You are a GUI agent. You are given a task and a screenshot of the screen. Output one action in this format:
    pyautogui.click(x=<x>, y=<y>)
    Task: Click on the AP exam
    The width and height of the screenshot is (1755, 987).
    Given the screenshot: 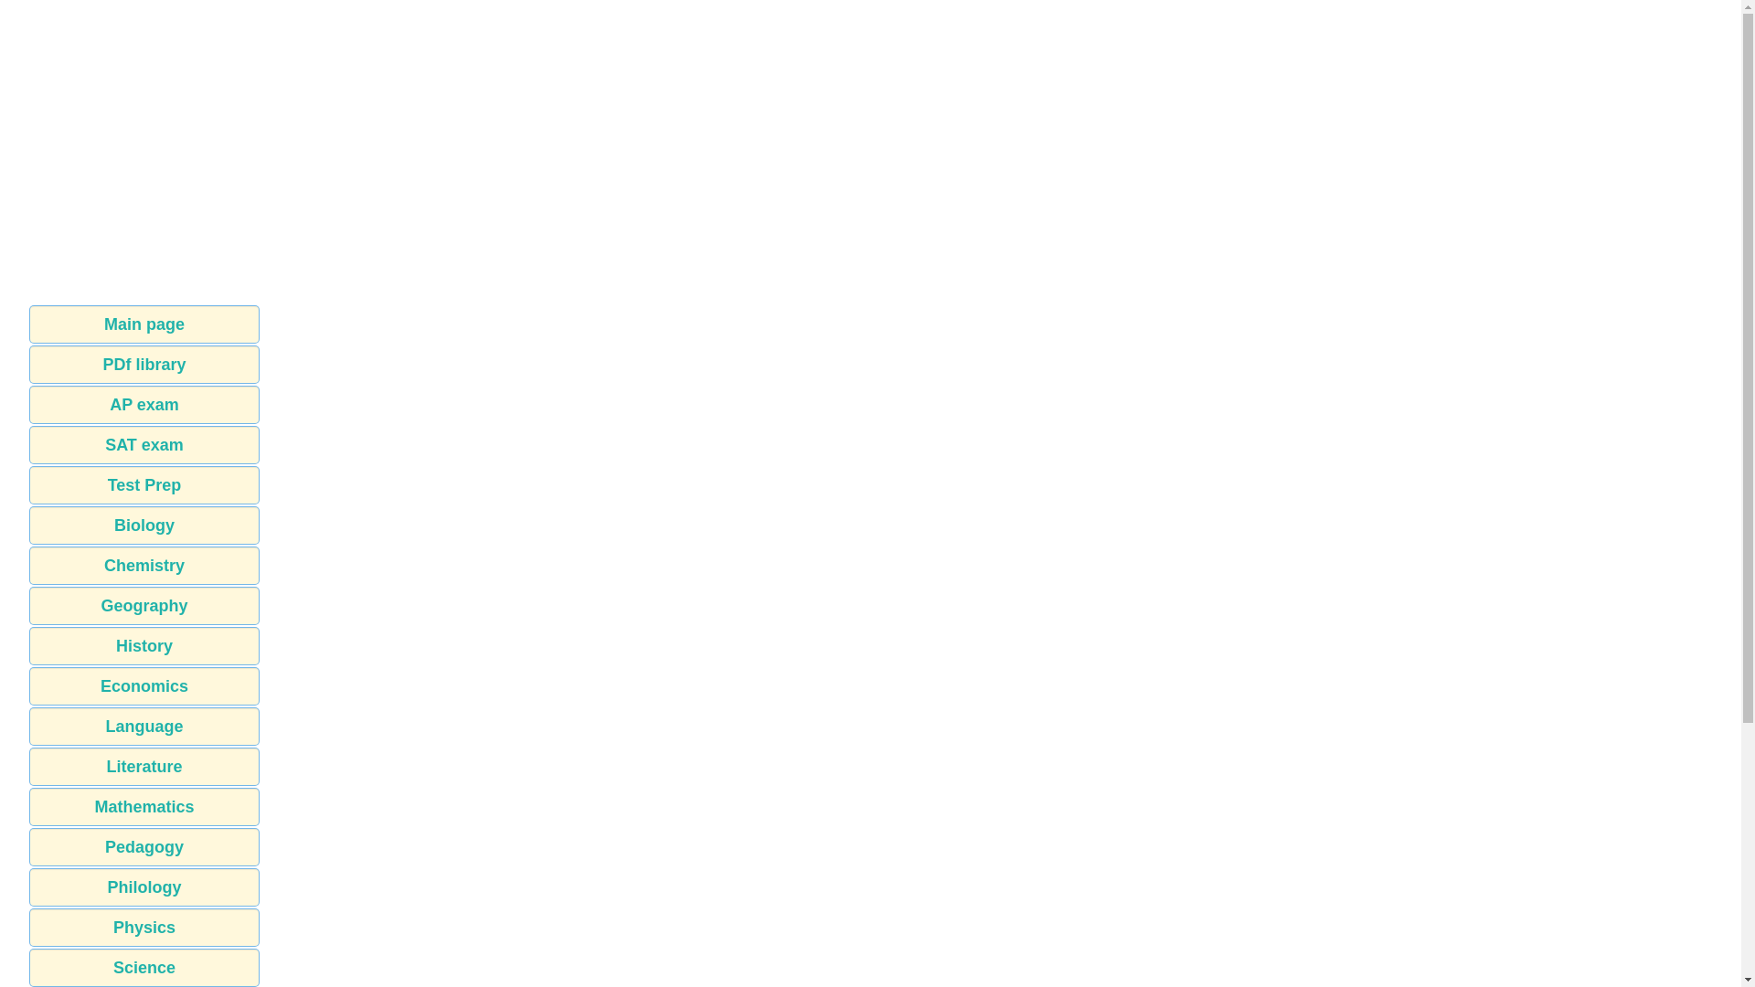 What is the action you would take?
    pyautogui.click(x=144, y=405)
    